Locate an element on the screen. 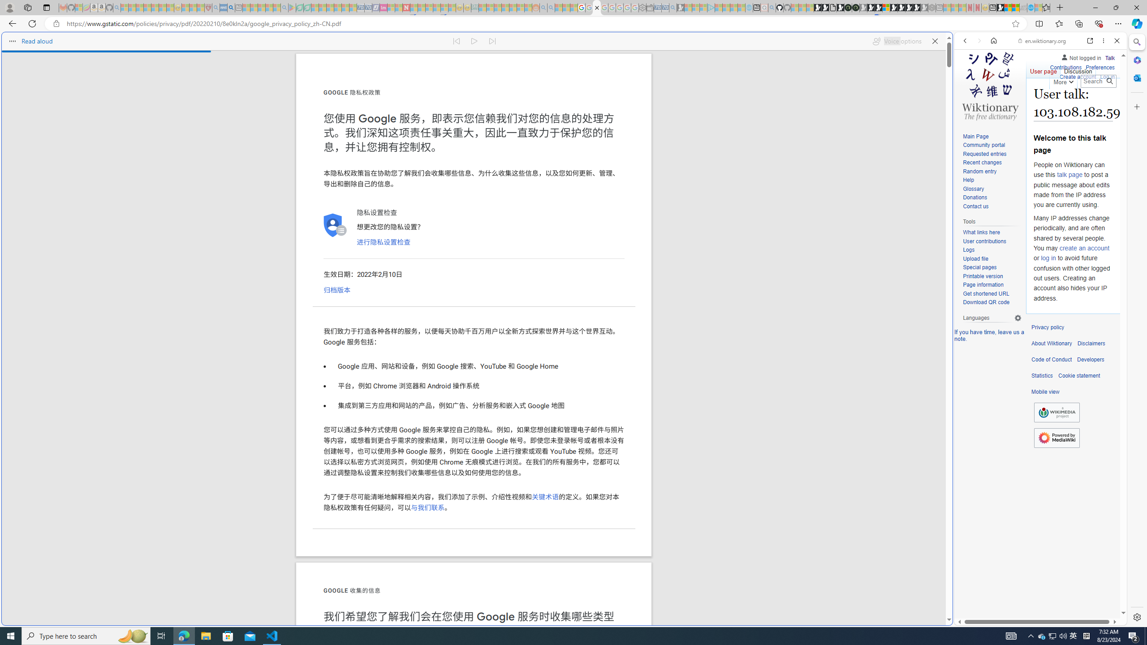 Image resolution: width=1147 pixels, height=645 pixels. Printable version is located at coordinates (983, 276).